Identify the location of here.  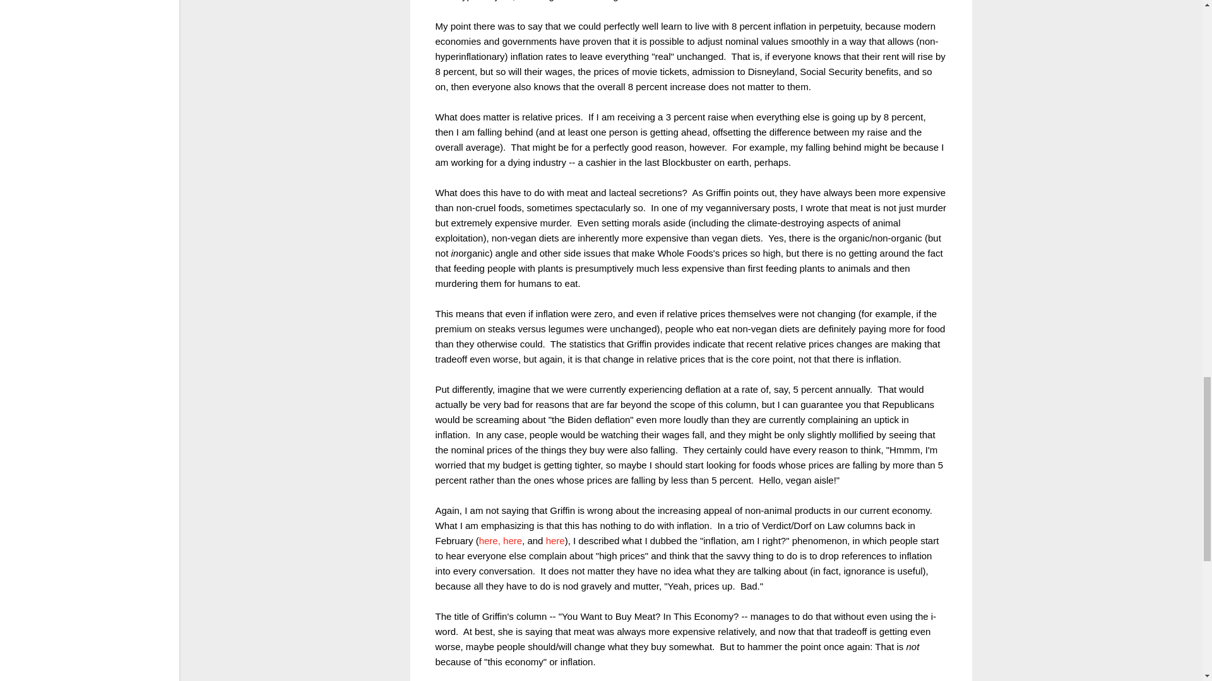
(555, 540).